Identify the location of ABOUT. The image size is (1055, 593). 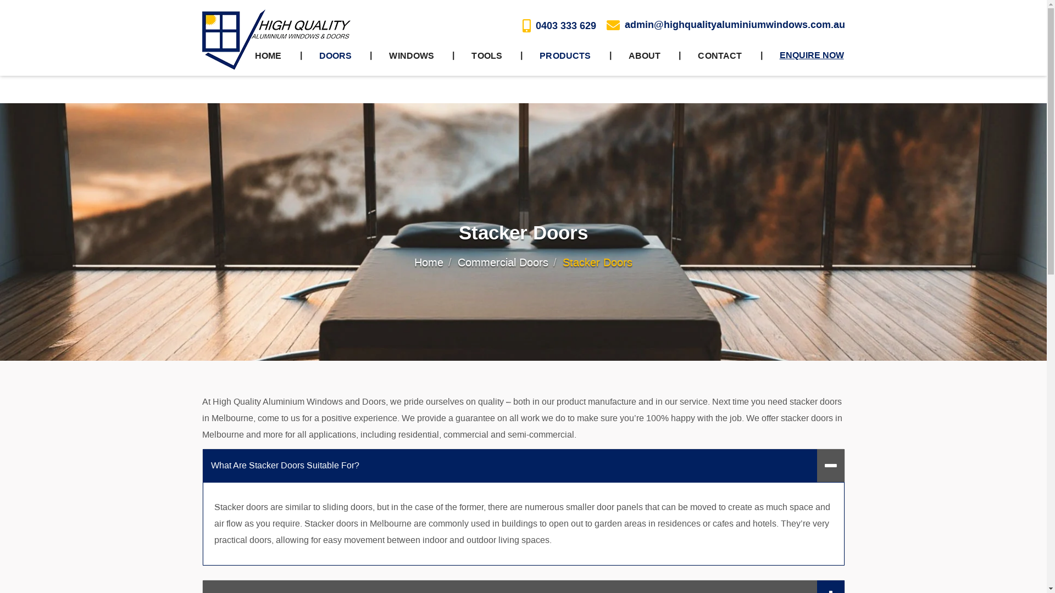
(645, 56).